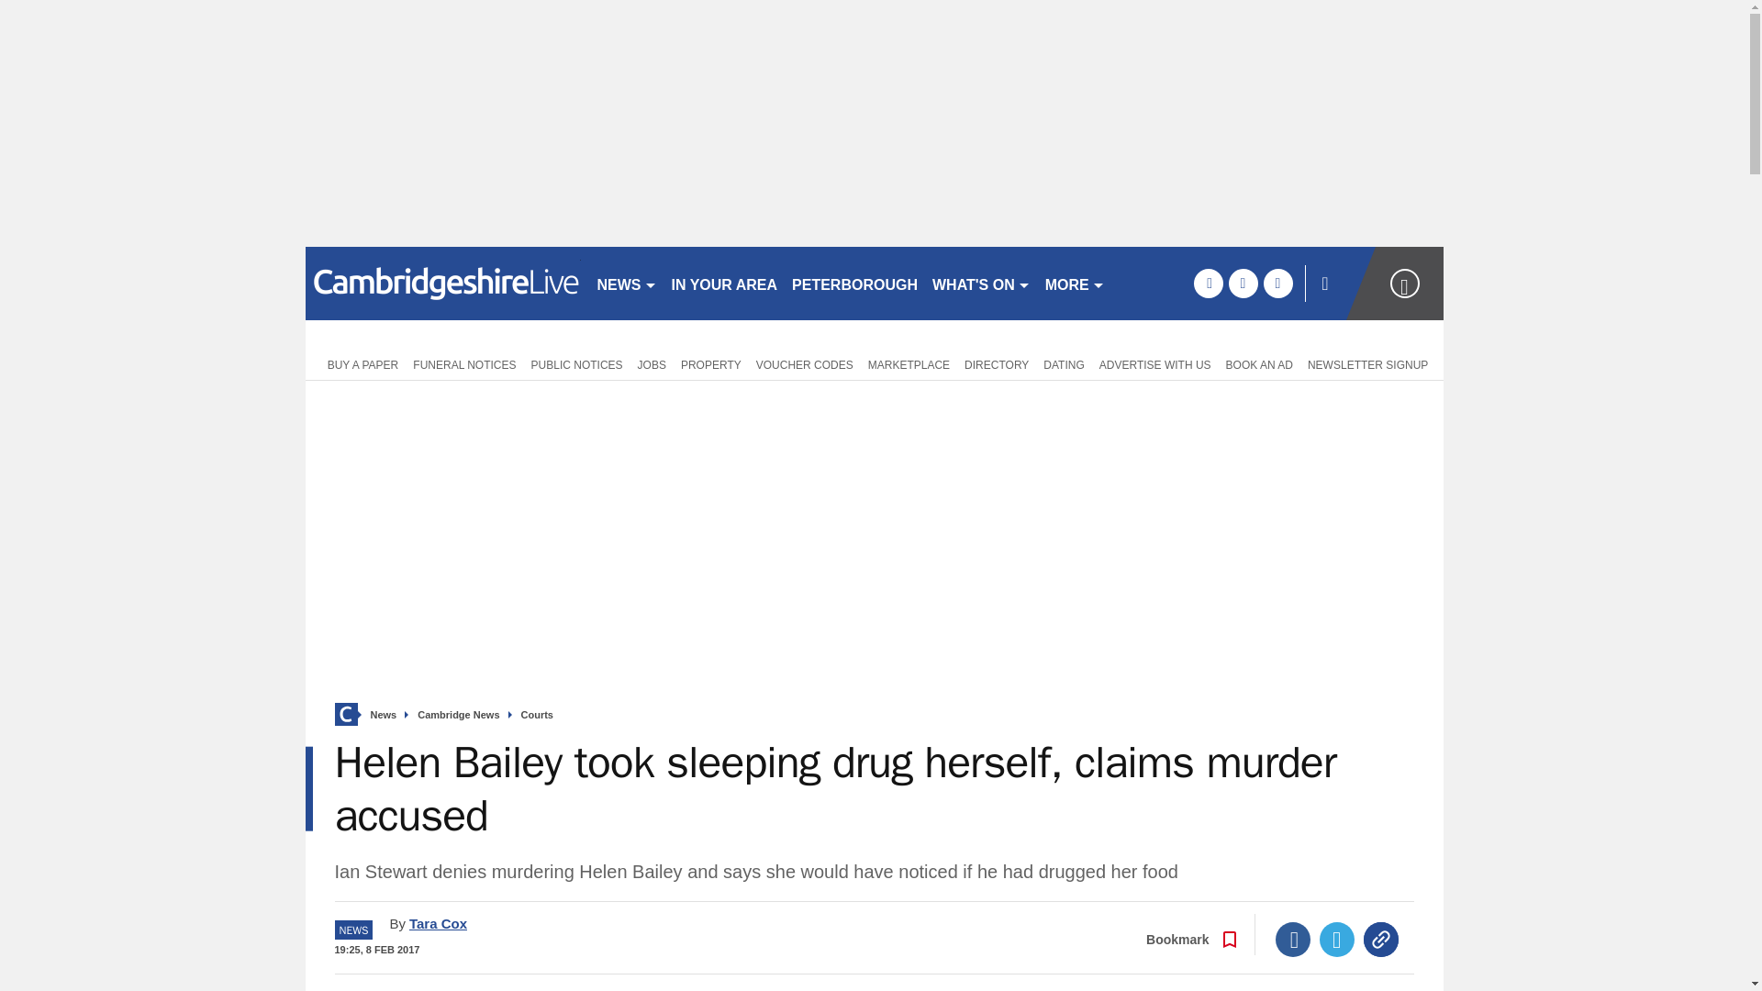  What do you see at coordinates (1277, 283) in the screenshot?
I see `instagram` at bounding box center [1277, 283].